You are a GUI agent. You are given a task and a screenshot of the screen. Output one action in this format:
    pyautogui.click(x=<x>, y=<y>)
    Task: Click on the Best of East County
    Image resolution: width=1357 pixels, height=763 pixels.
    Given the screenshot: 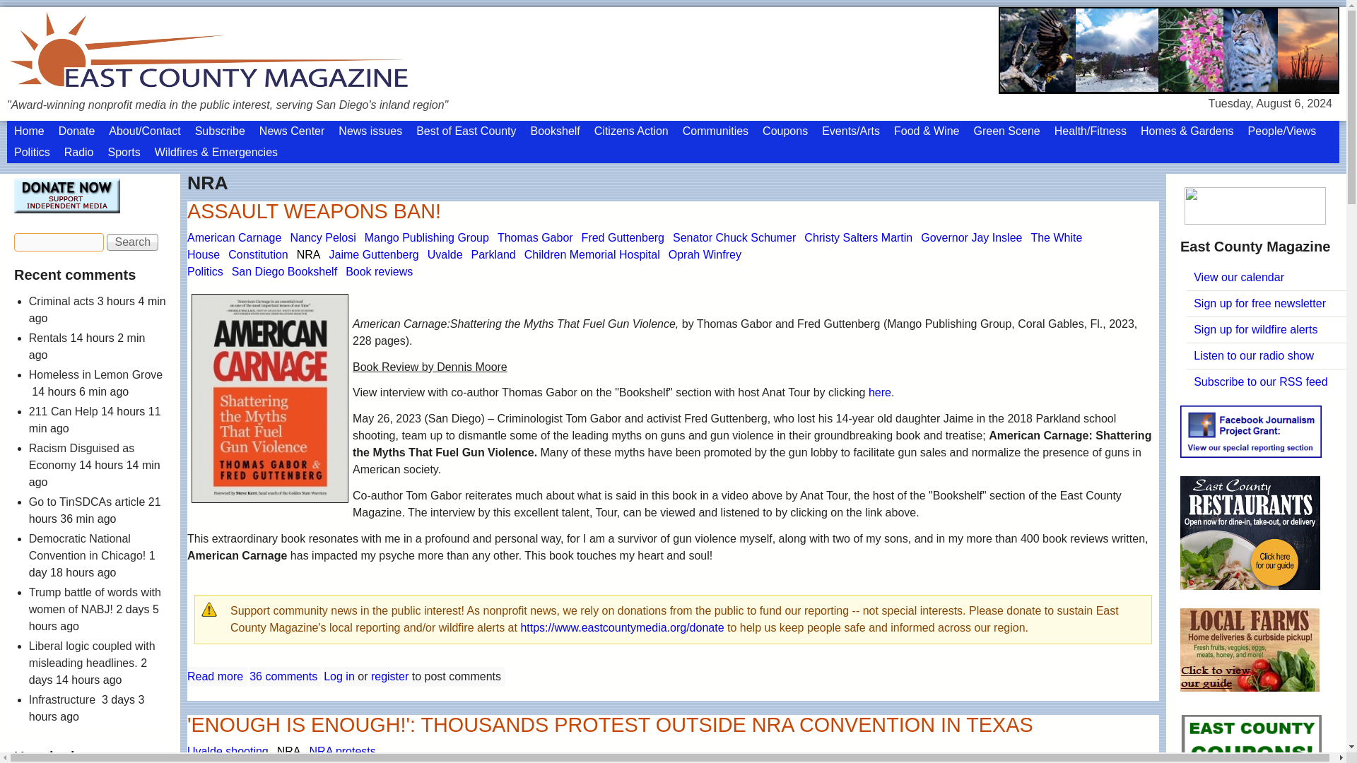 What is the action you would take?
    pyautogui.click(x=466, y=131)
    